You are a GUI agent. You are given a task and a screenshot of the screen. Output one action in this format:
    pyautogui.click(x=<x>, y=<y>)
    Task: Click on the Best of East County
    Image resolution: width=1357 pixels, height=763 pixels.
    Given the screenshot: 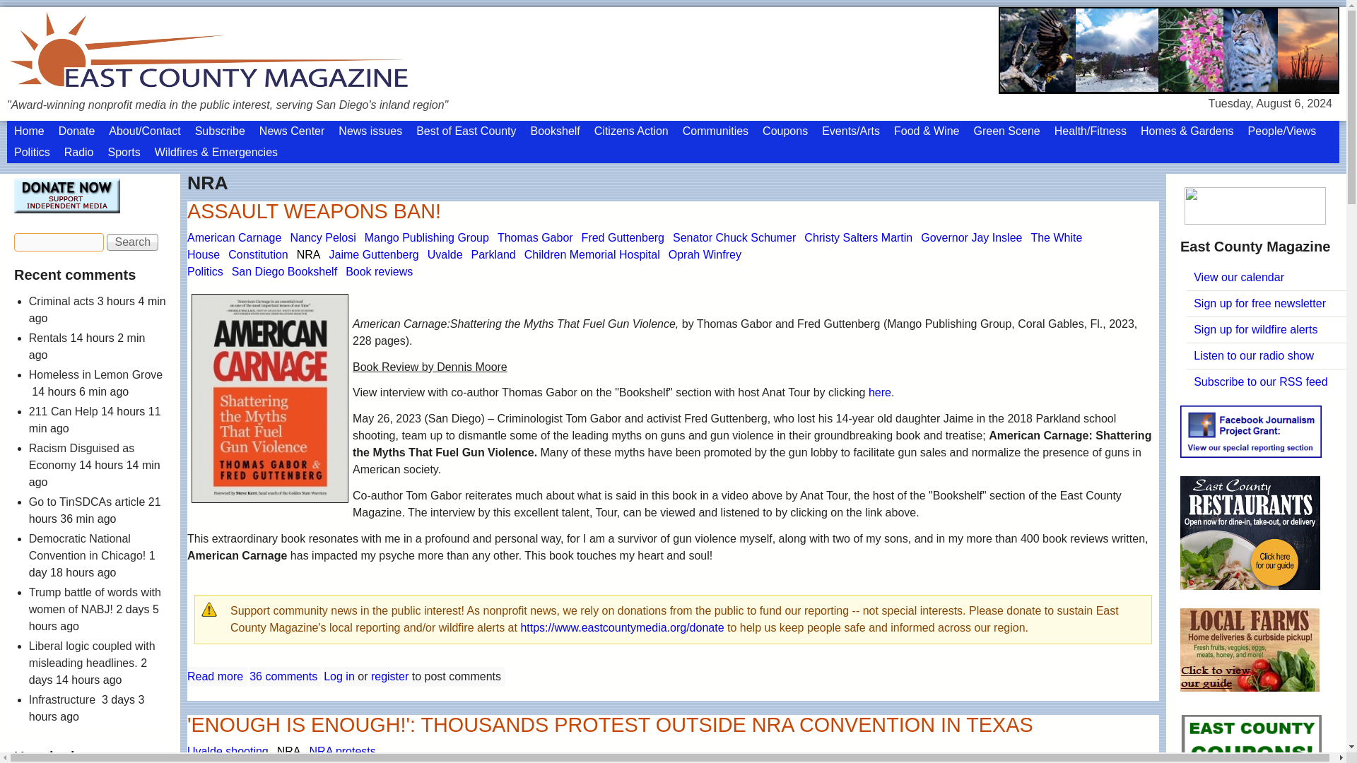 What is the action you would take?
    pyautogui.click(x=466, y=131)
    